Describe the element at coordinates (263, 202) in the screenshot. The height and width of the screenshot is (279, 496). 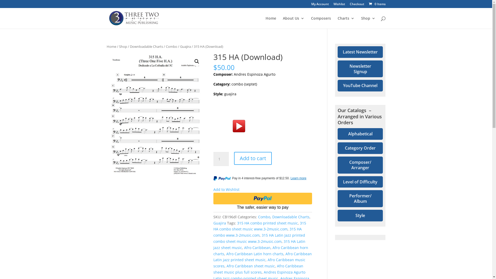
I see `PayPal` at that location.